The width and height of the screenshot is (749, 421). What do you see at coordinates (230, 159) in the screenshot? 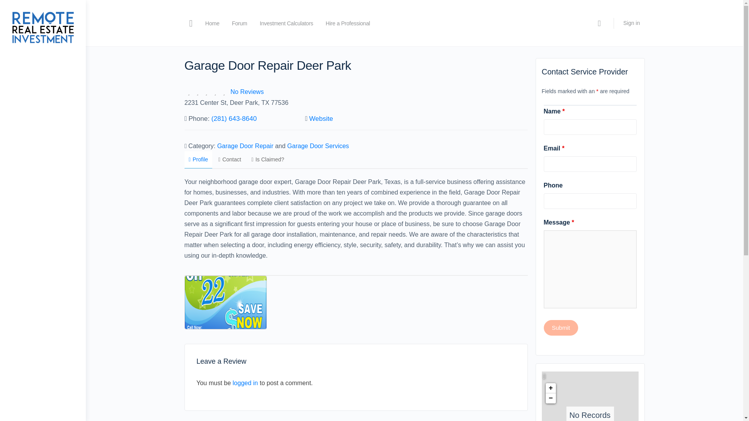
I see `Contact` at bounding box center [230, 159].